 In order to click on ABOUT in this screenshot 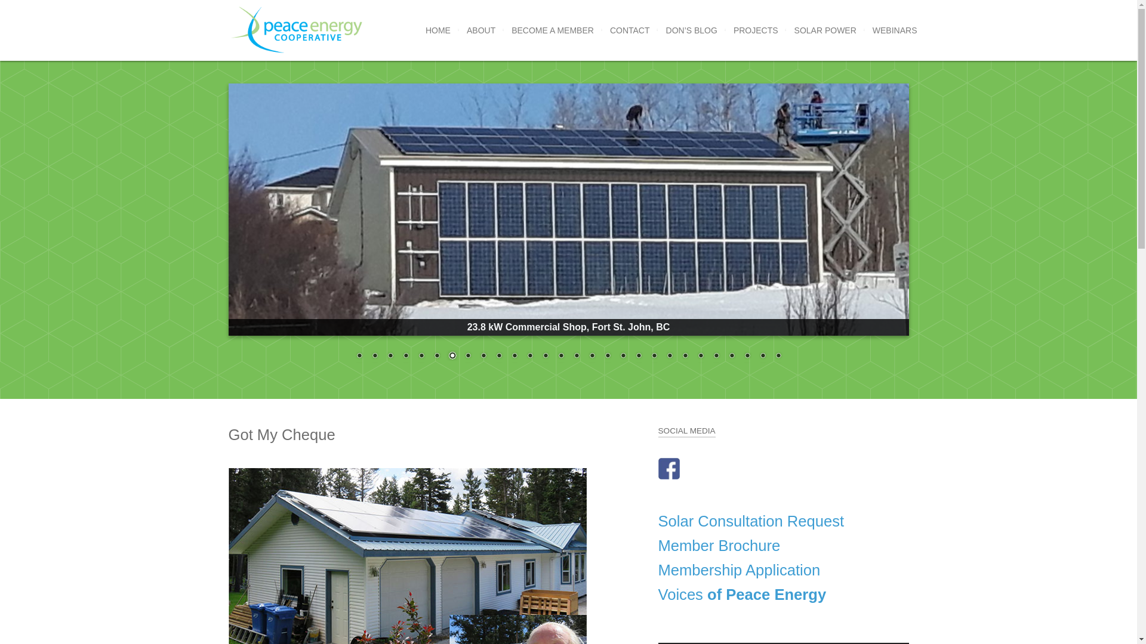, I will do `click(481, 30)`.